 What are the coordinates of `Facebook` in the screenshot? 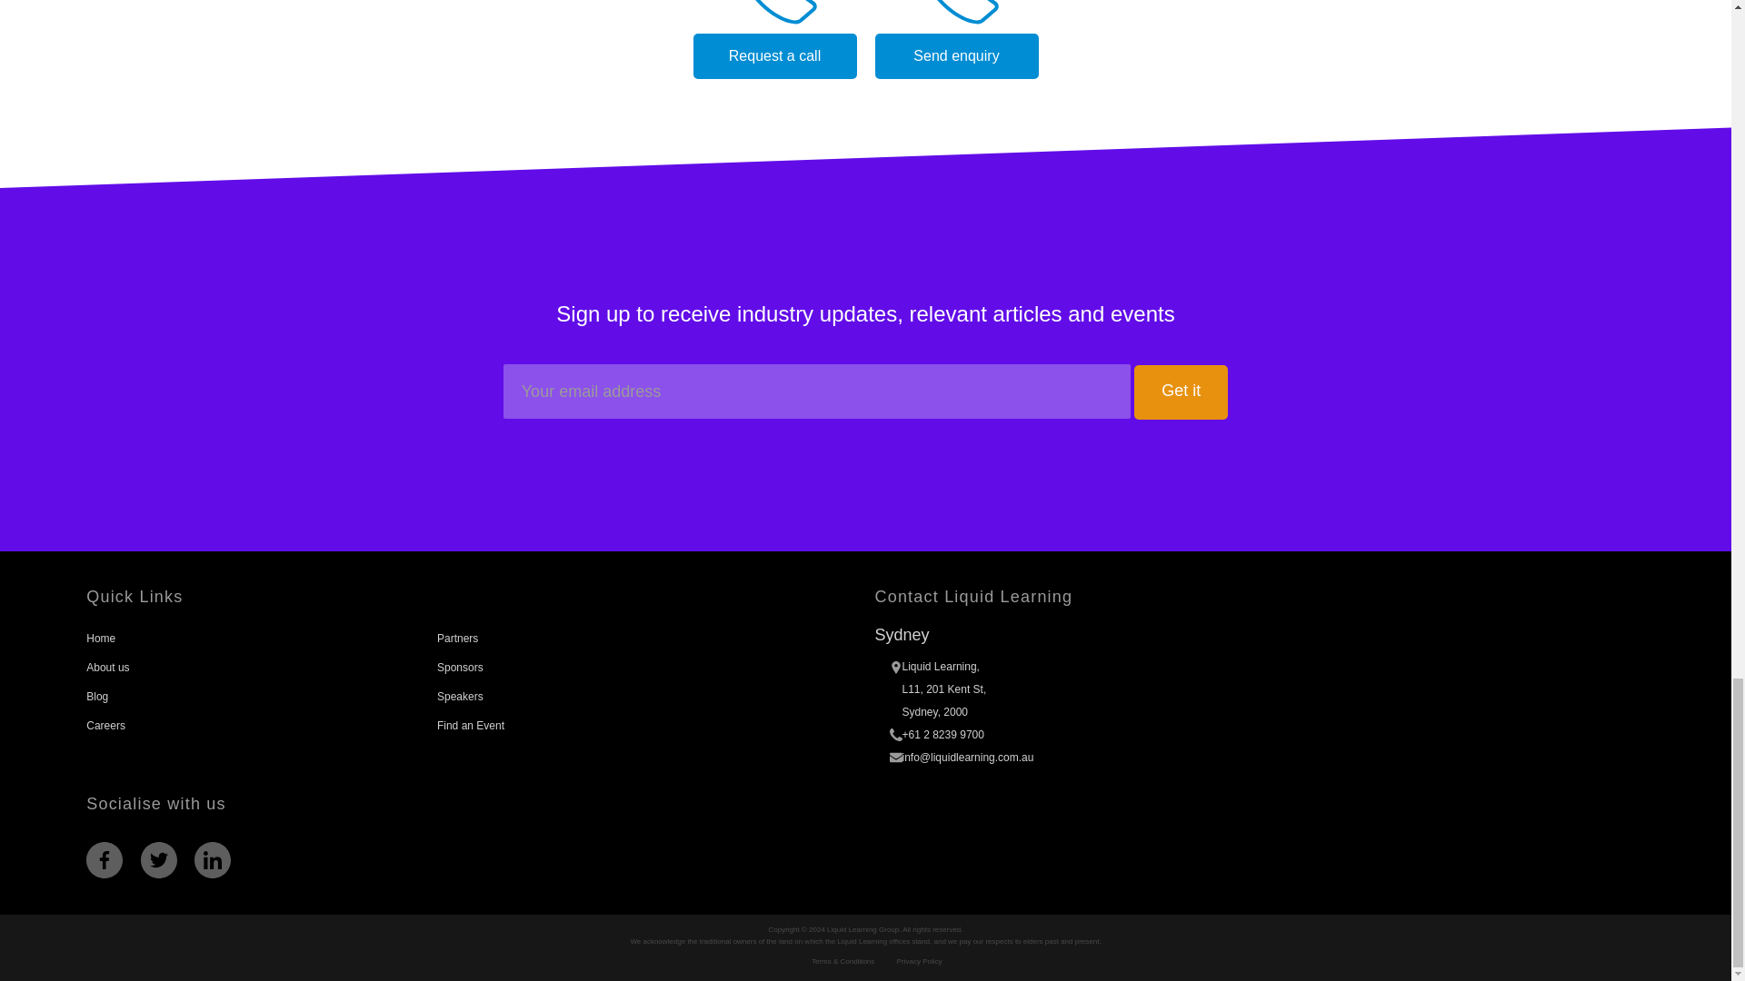 It's located at (104, 859).